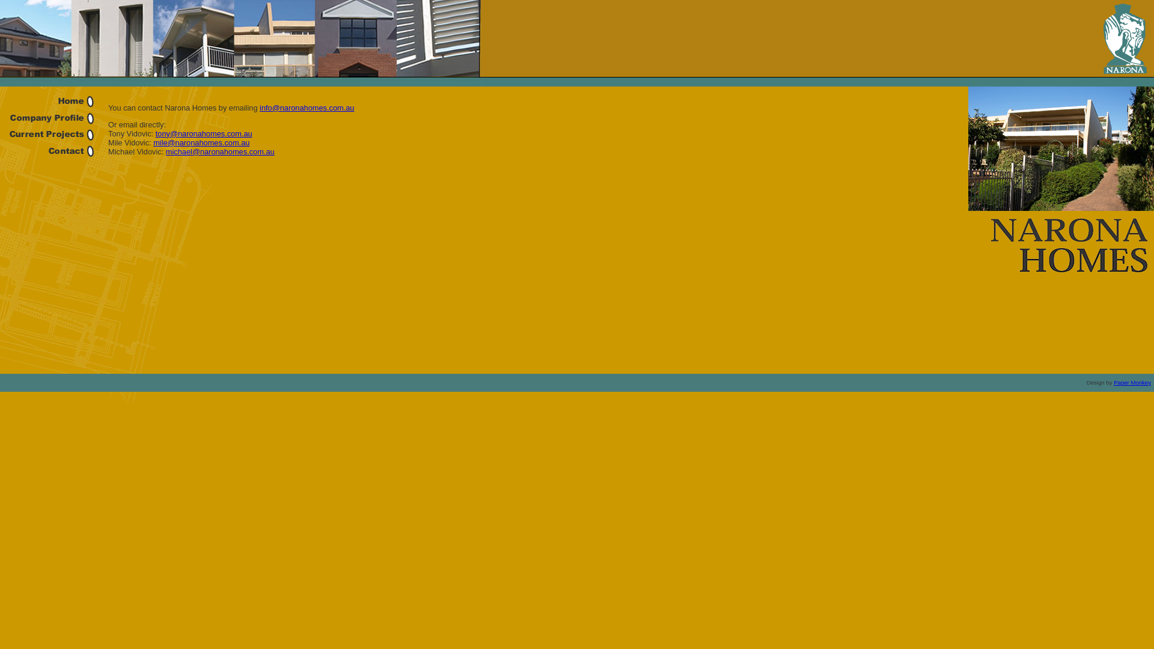 This screenshot has width=1154, height=649. Describe the element at coordinates (220, 151) in the screenshot. I see `michael@naronahomes.com.au` at that location.